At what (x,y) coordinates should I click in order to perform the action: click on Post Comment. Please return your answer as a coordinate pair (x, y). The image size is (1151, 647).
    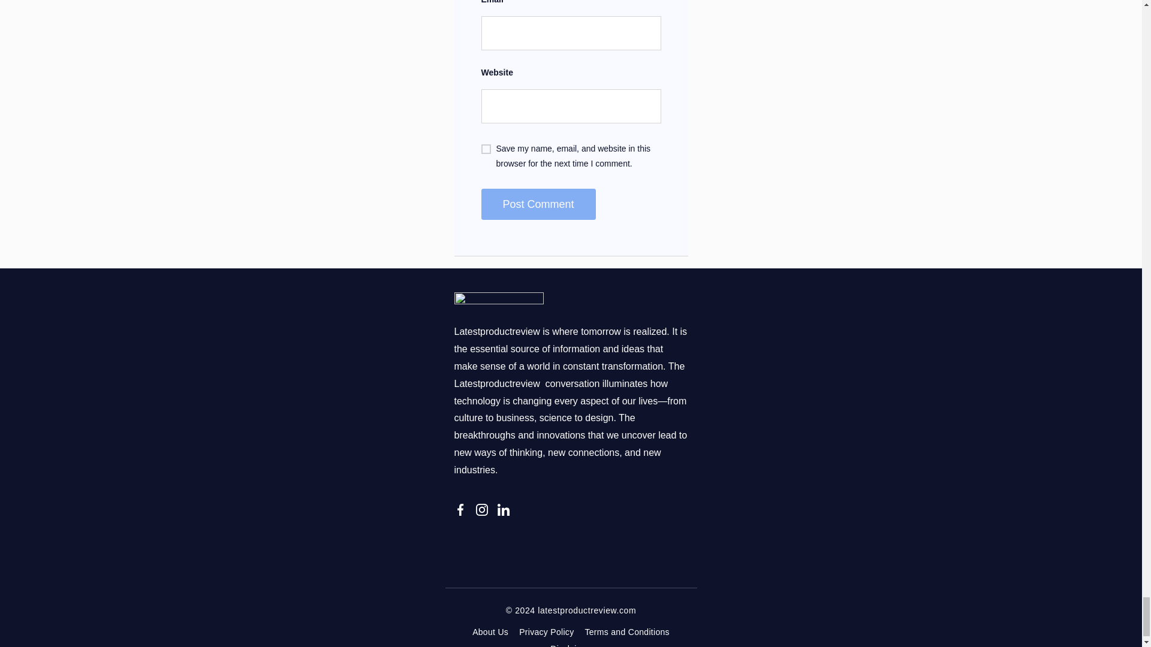
    Looking at the image, I should click on (538, 204).